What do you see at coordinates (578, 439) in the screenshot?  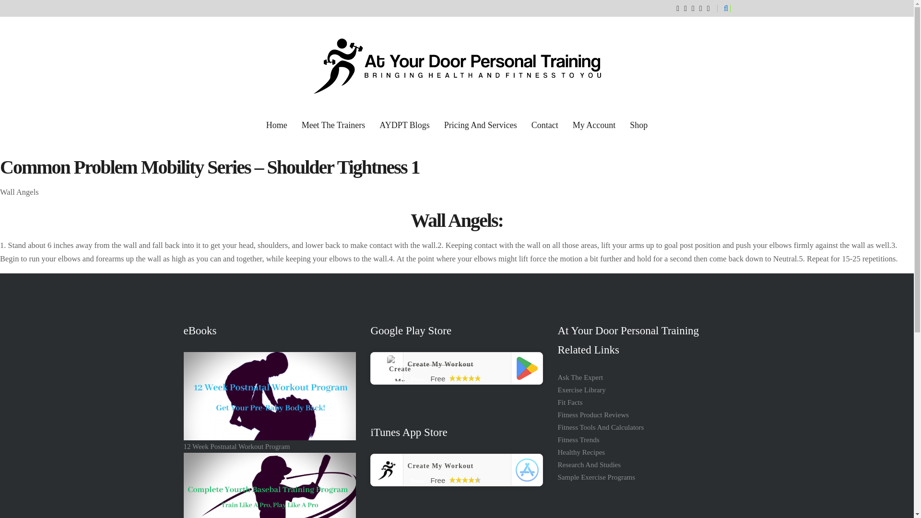 I see `Top Fitness Trends` at bounding box center [578, 439].